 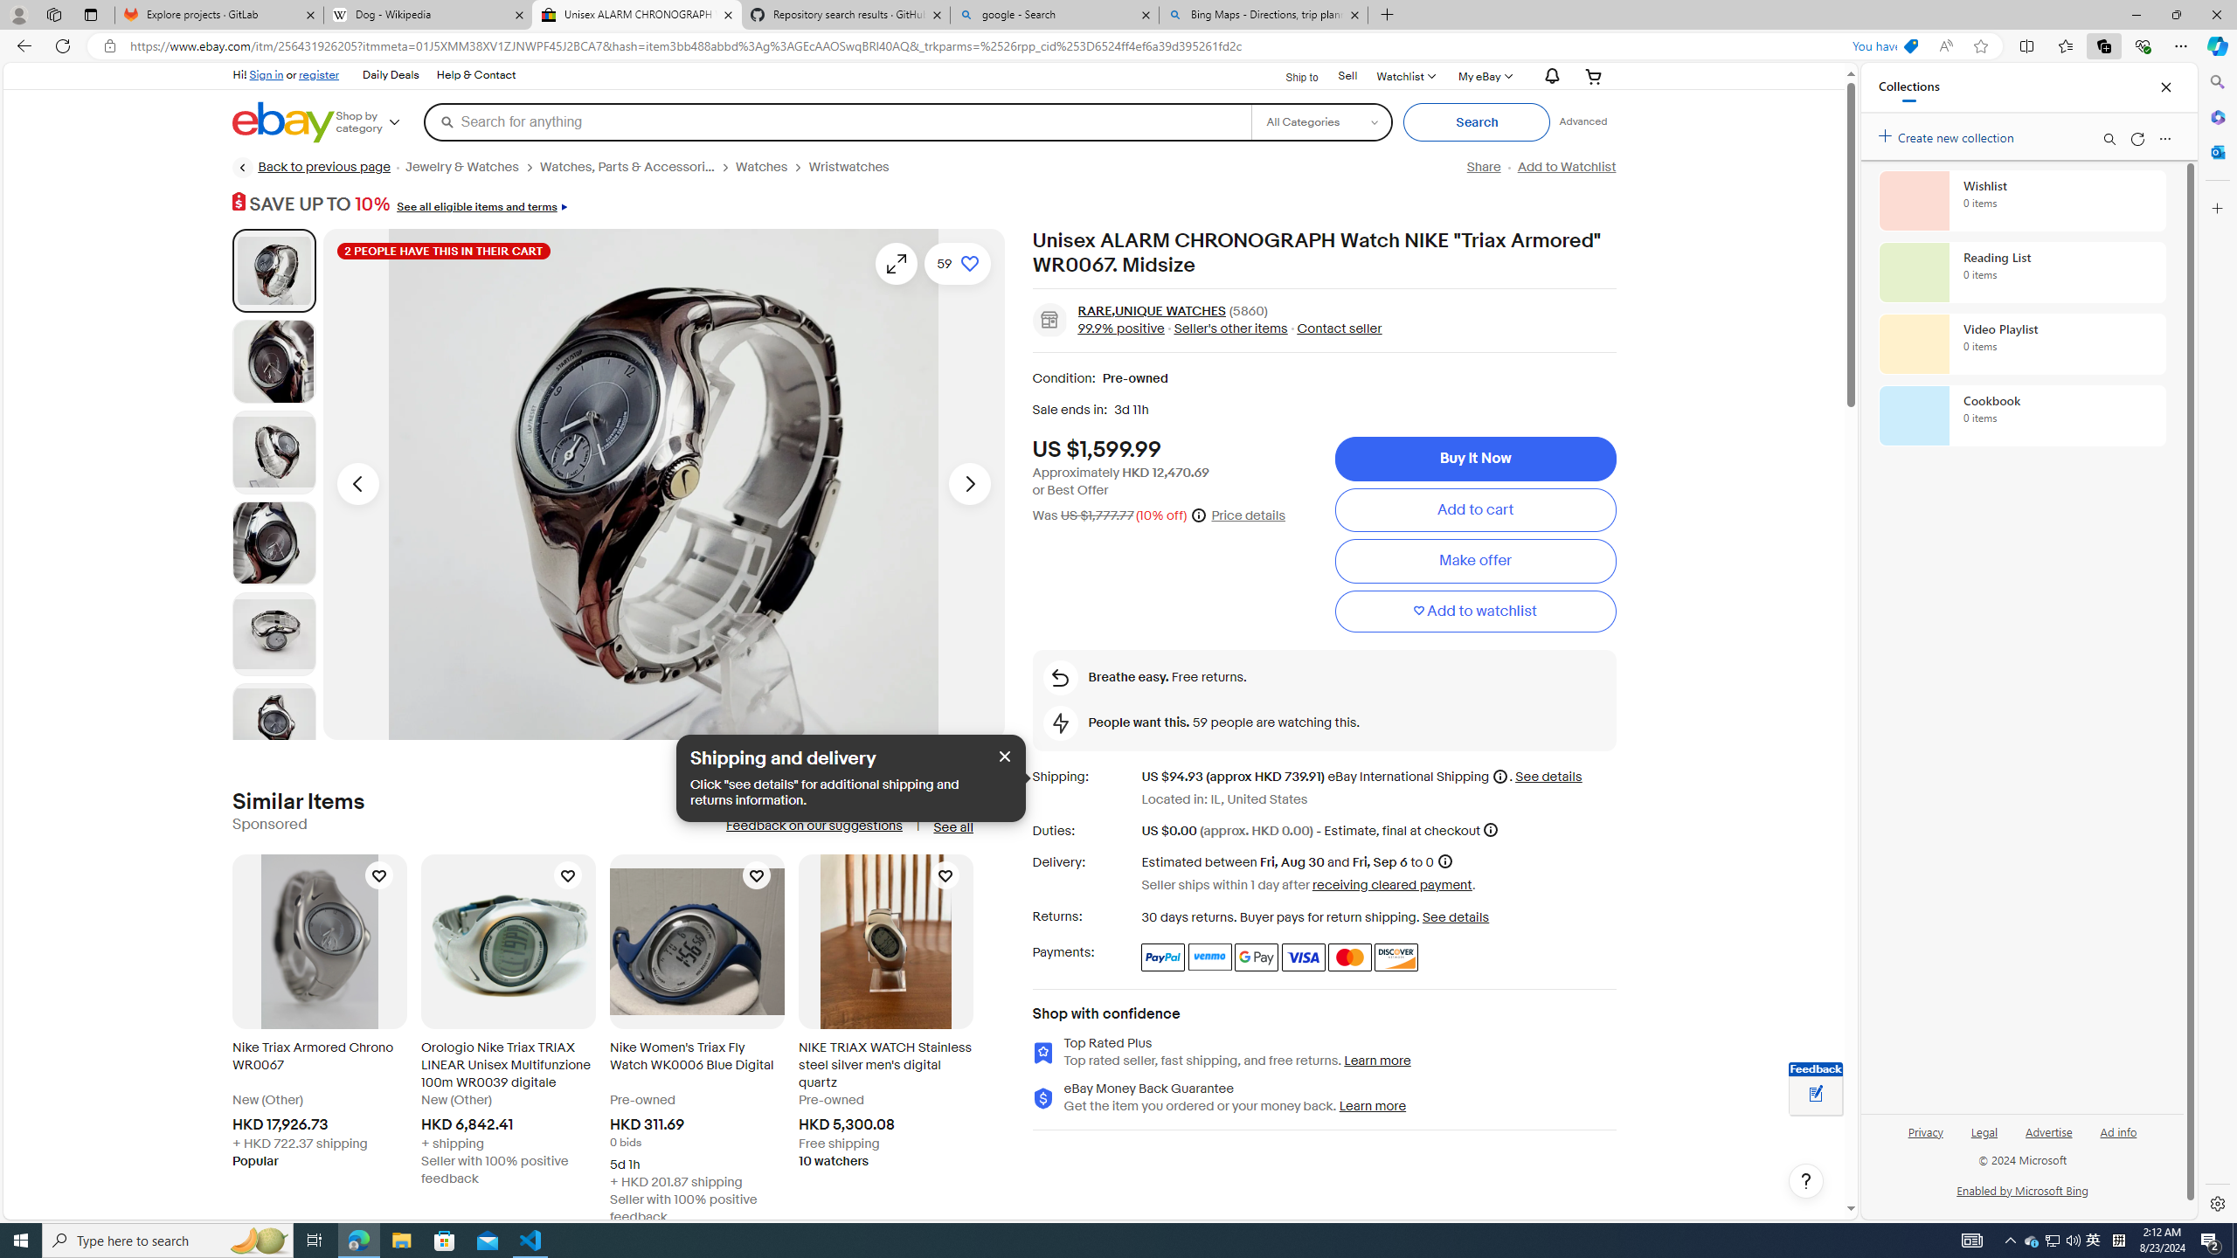 I want to click on Picture 2 of 18, so click(x=274, y=361).